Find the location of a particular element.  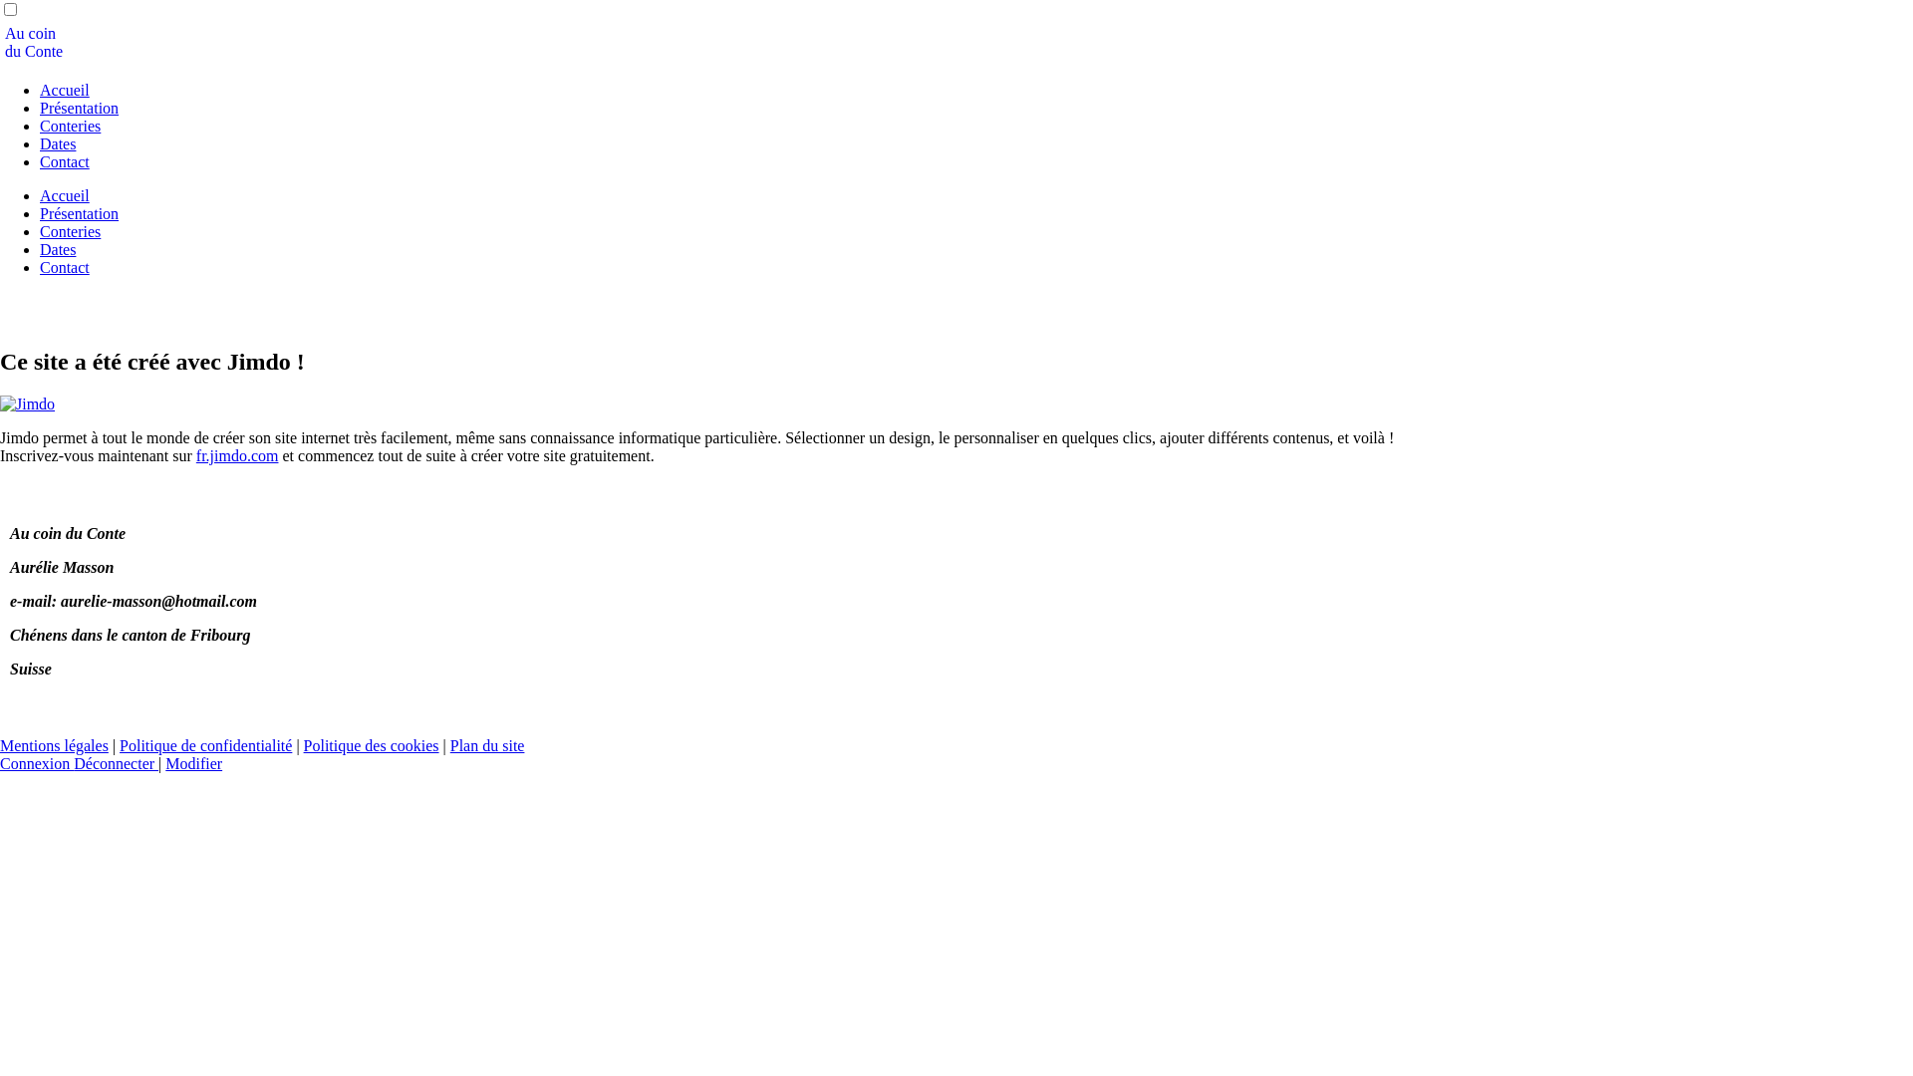

Au coin
du Conte is located at coordinates (34, 42).